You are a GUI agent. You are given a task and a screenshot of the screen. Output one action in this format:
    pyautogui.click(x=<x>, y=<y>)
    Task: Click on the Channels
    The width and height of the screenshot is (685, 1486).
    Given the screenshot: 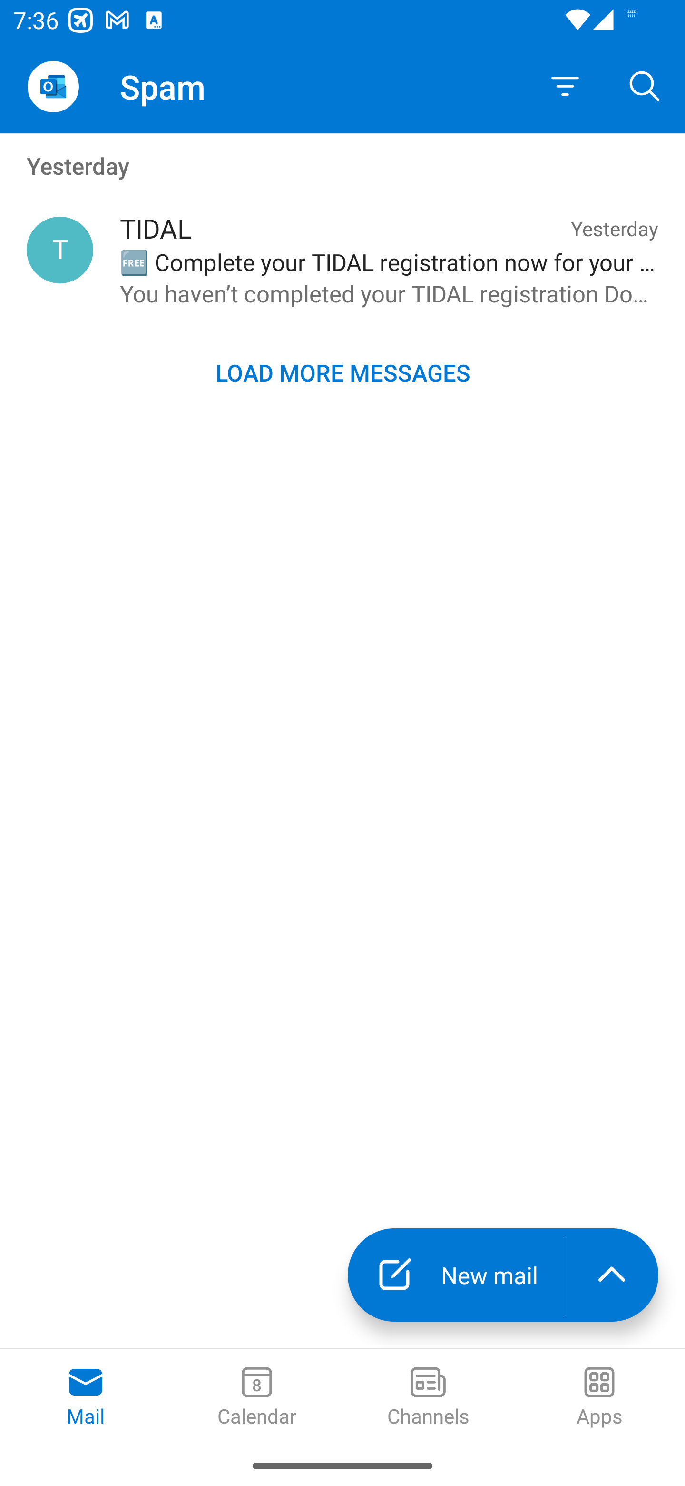 What is the action you would take?
    pyautogui.click(x=428, y=1397)
    